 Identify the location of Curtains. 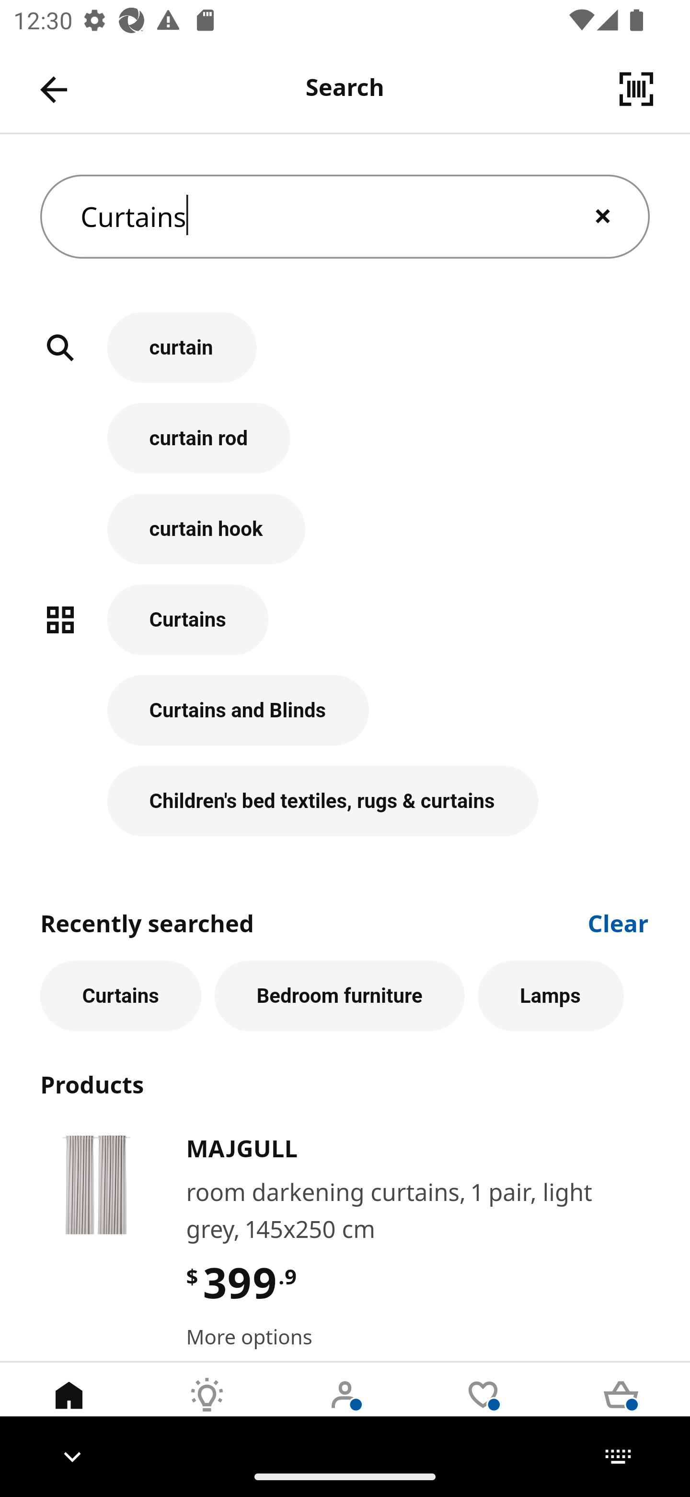
(345, 630).